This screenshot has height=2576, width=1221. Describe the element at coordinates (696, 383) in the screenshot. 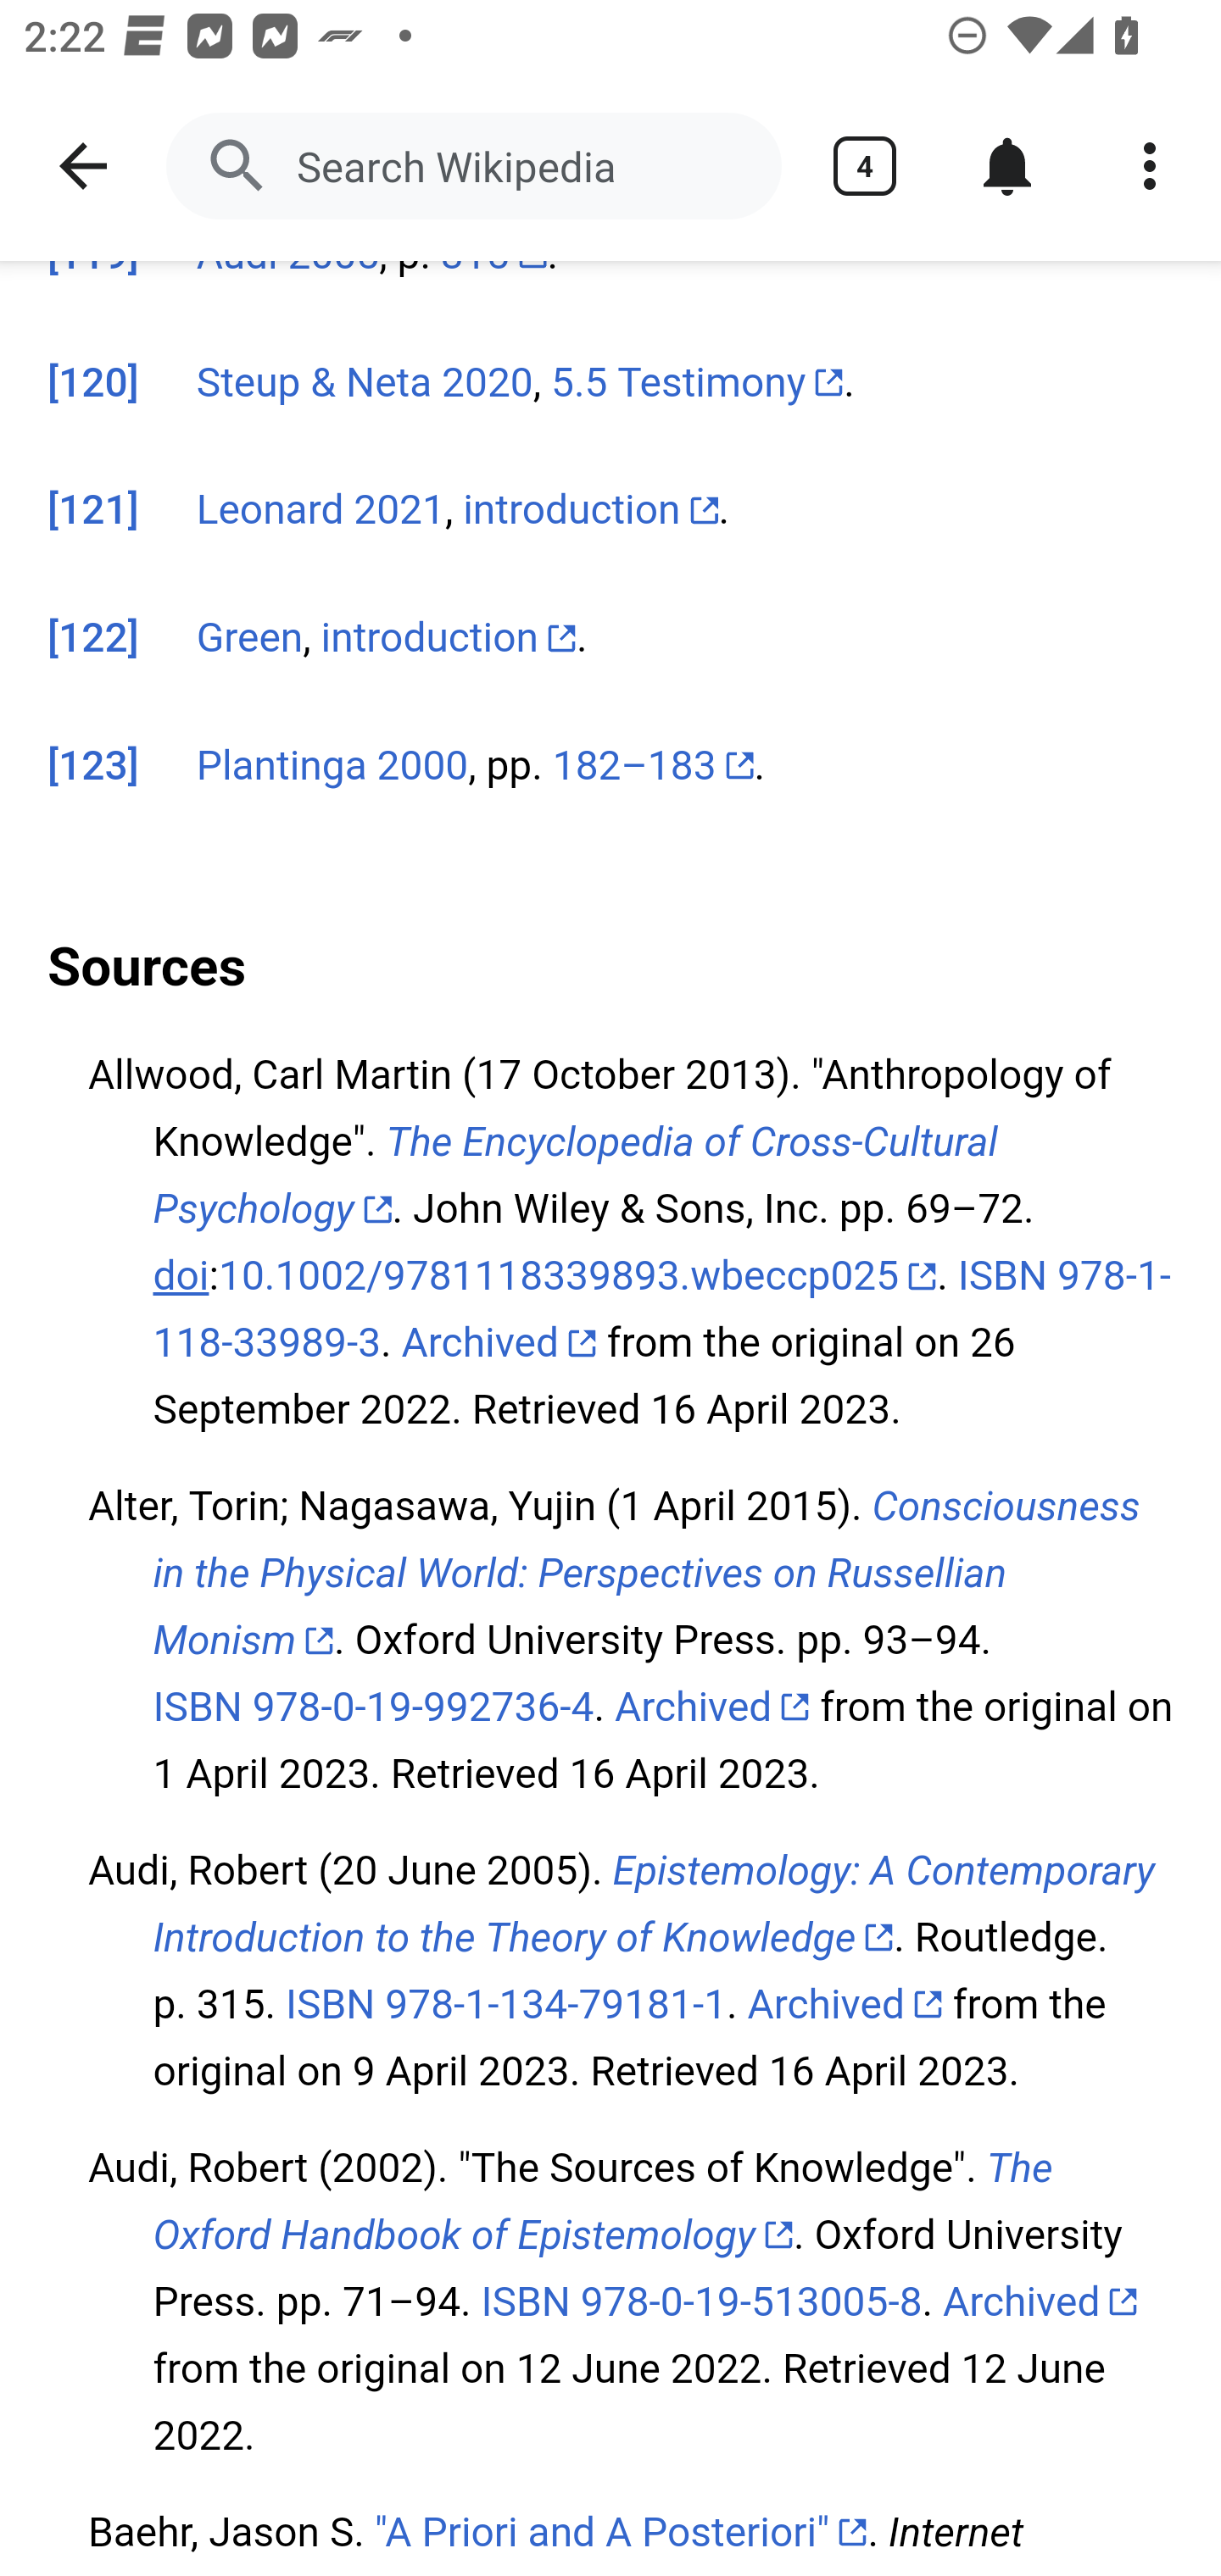

I see `5.5 Testimony` at that location.